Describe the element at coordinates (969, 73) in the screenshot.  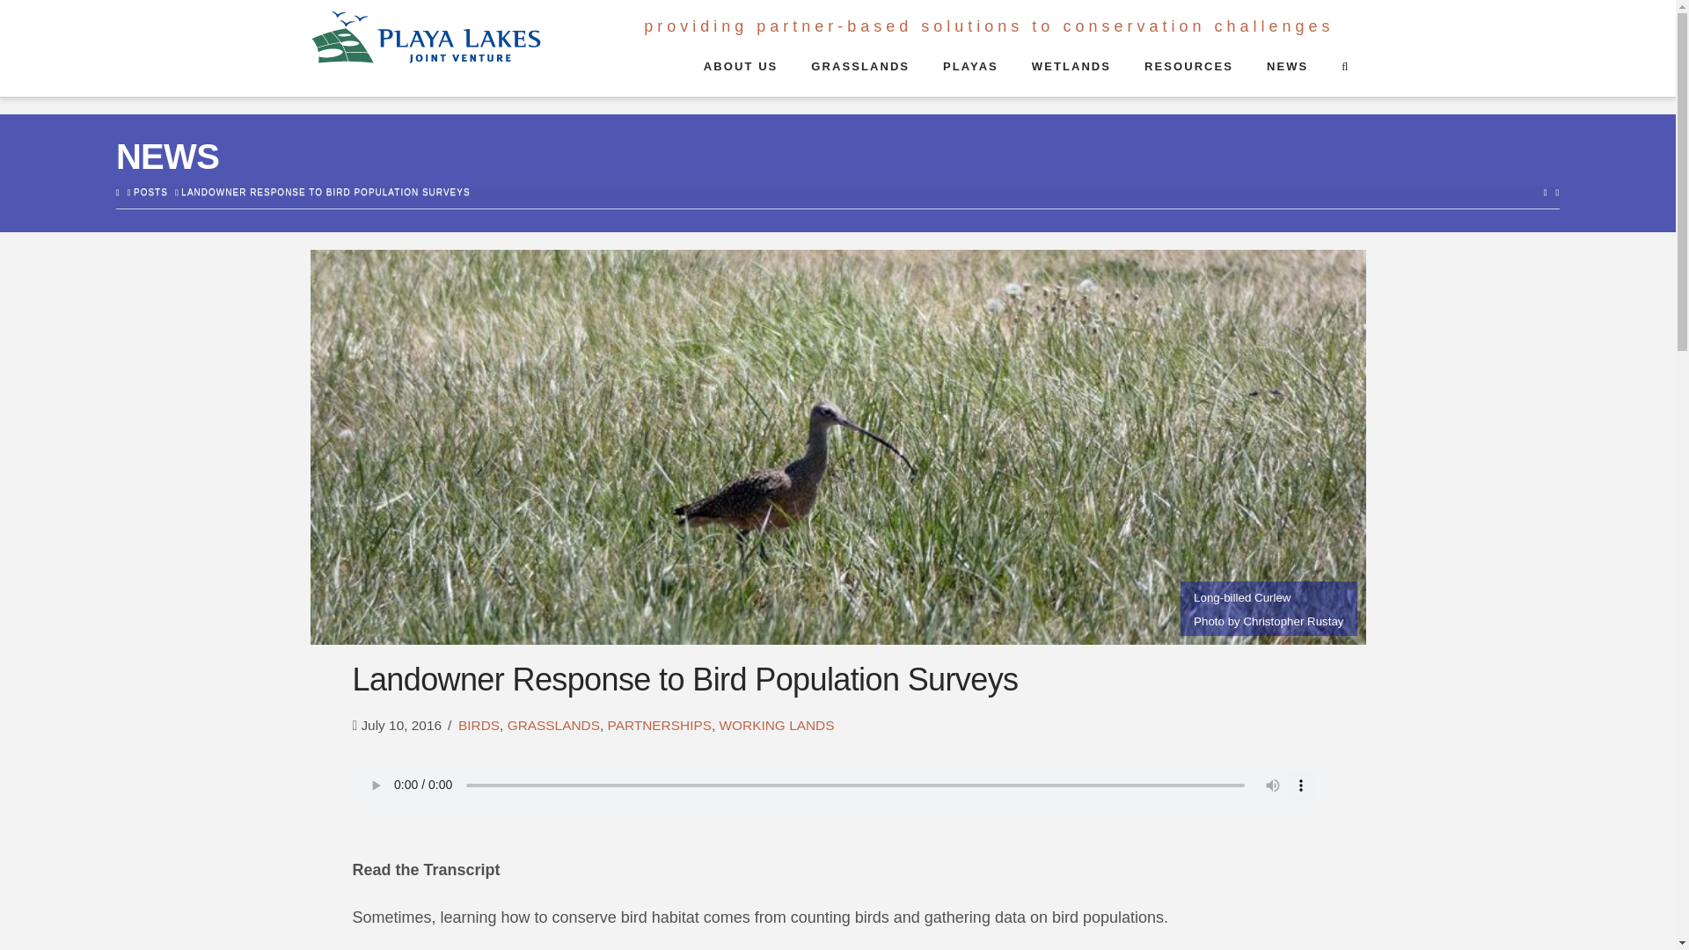
I see `PLAYAS` at that location.